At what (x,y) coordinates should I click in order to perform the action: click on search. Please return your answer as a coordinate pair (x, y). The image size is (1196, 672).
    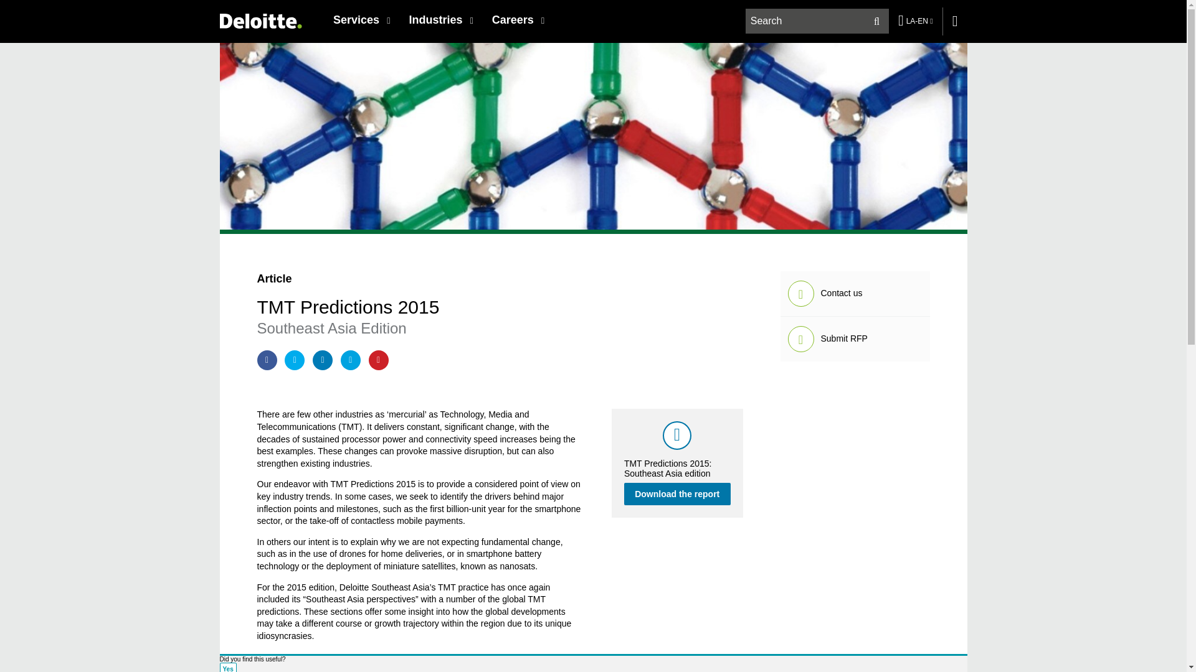
    Looking at the image, I should click on (818, 21).